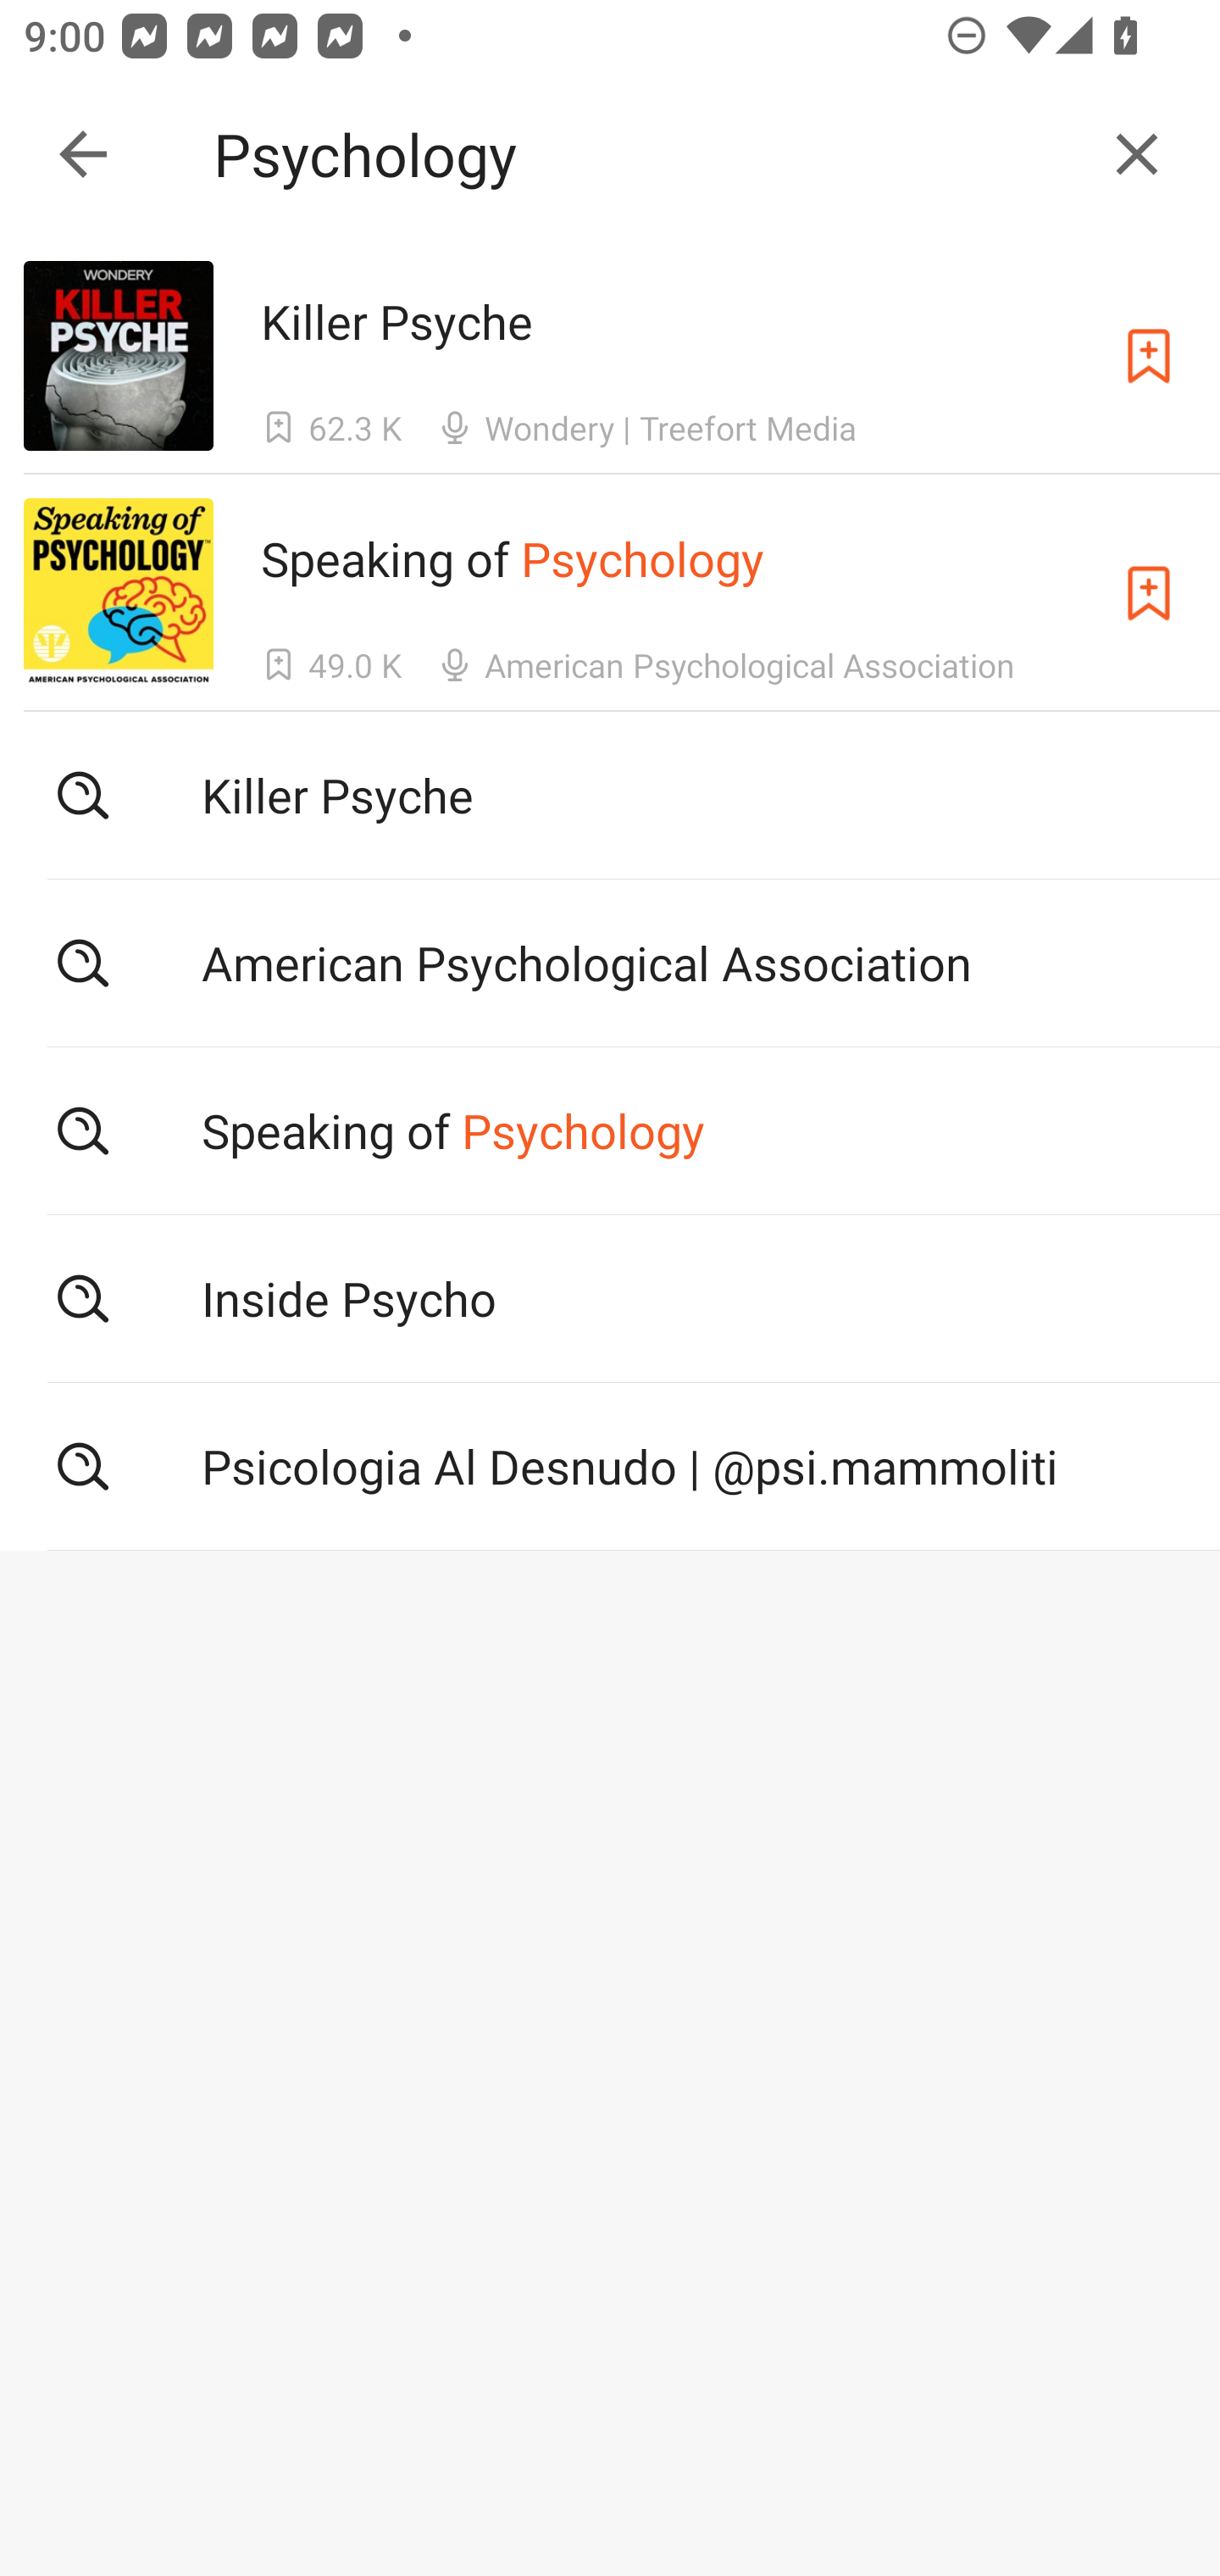 This screenshot has width=1220, height=2576. I want to click on Psychology, so click(645, 154).